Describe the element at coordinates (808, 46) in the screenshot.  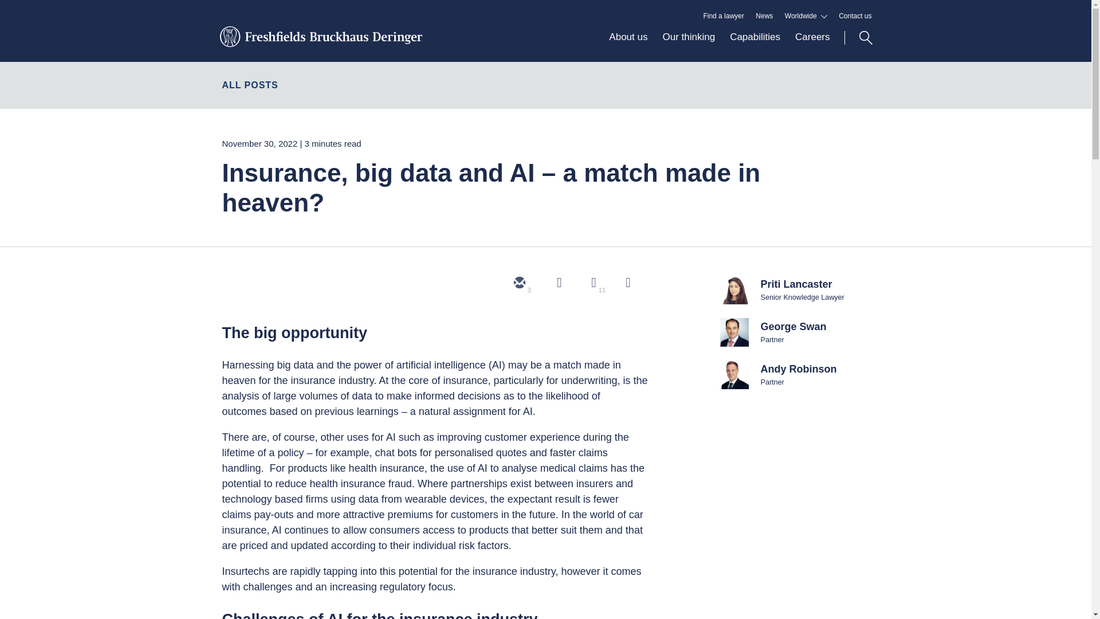
I see `Careers` at that location.